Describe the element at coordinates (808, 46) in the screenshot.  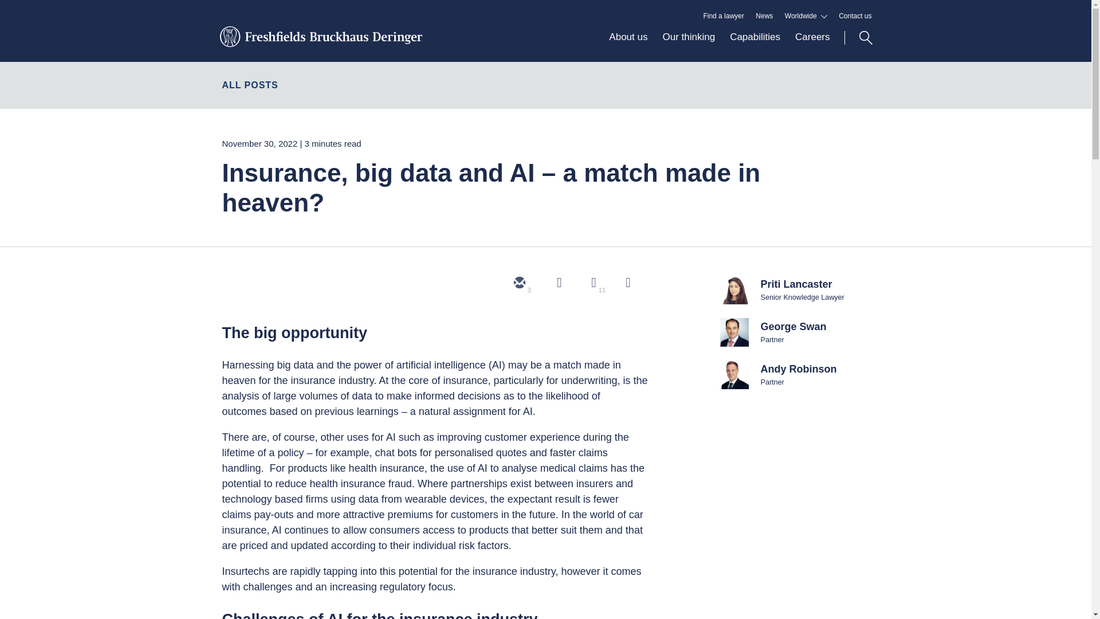
I see `Careers` at that location.